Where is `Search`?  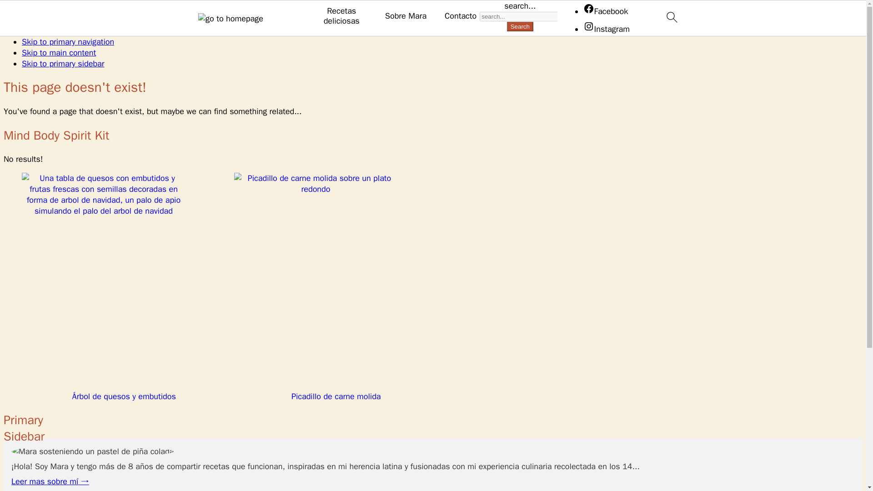
Search is located at coordinates (520, 26).